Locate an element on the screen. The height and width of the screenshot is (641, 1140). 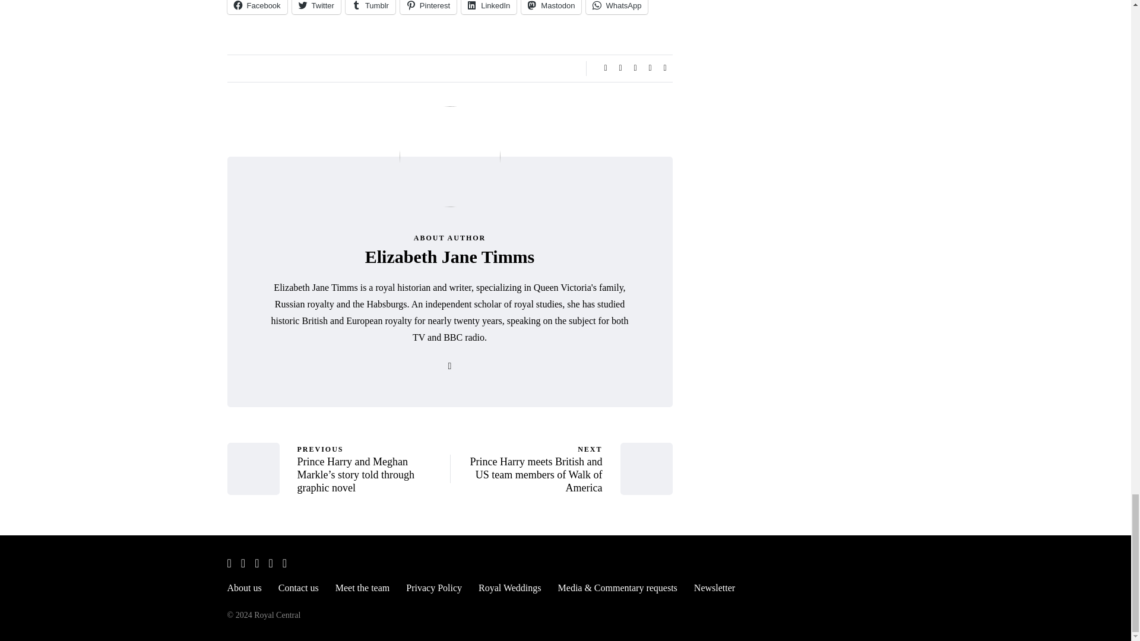
Facebook is located at coordinates (256, 7).